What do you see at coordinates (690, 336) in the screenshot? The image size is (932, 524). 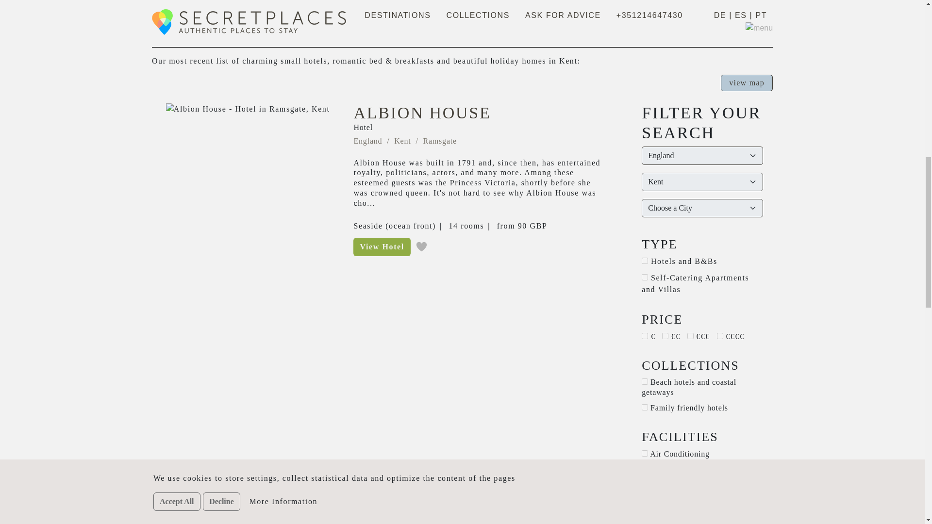 I see `2` at bounding box center [690, 336].